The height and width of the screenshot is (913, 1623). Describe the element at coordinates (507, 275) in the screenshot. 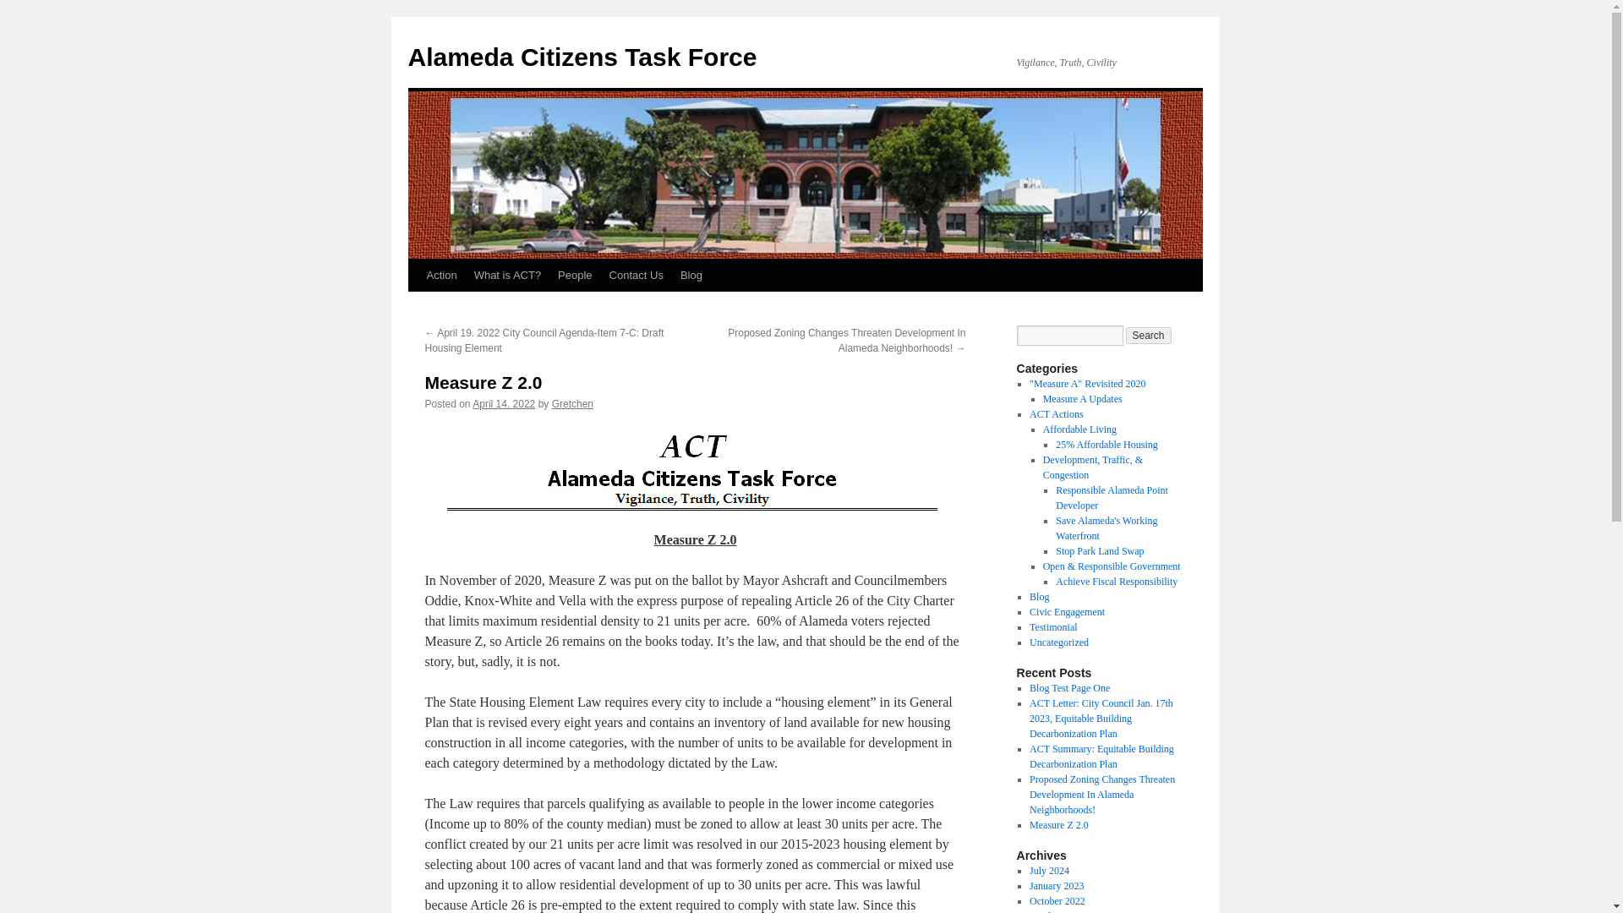

I see `What is ACT?` at that location.